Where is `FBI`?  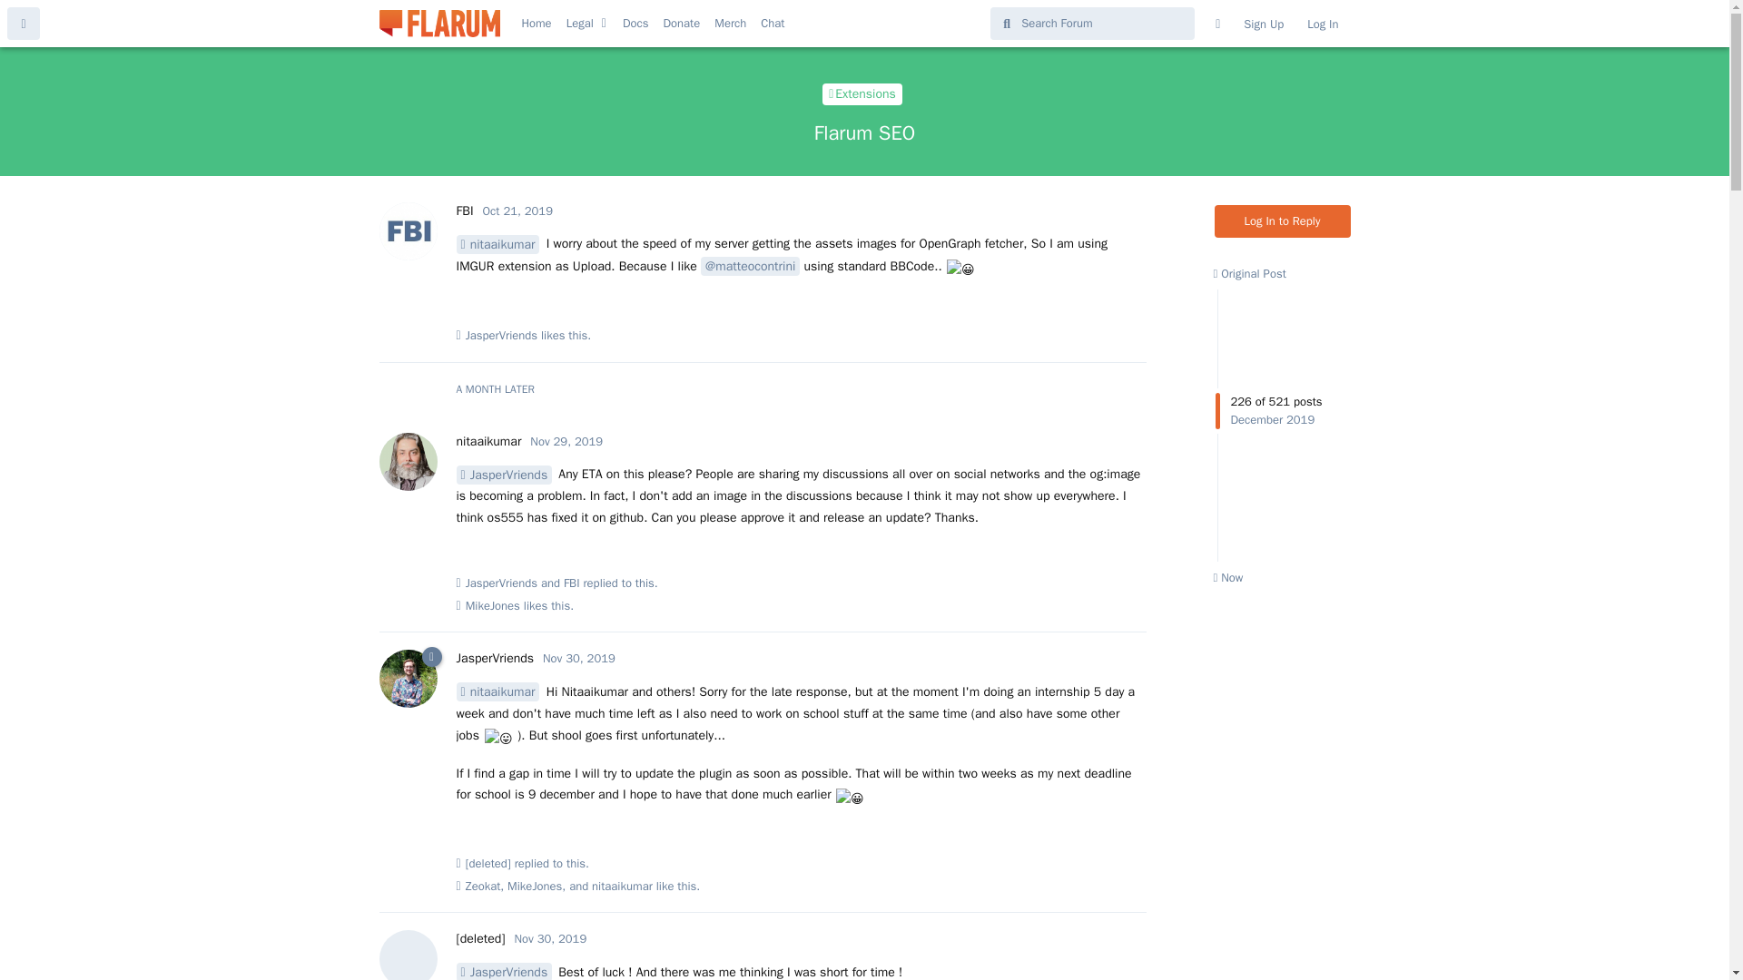
FBI is located at coordinates (463, 211).